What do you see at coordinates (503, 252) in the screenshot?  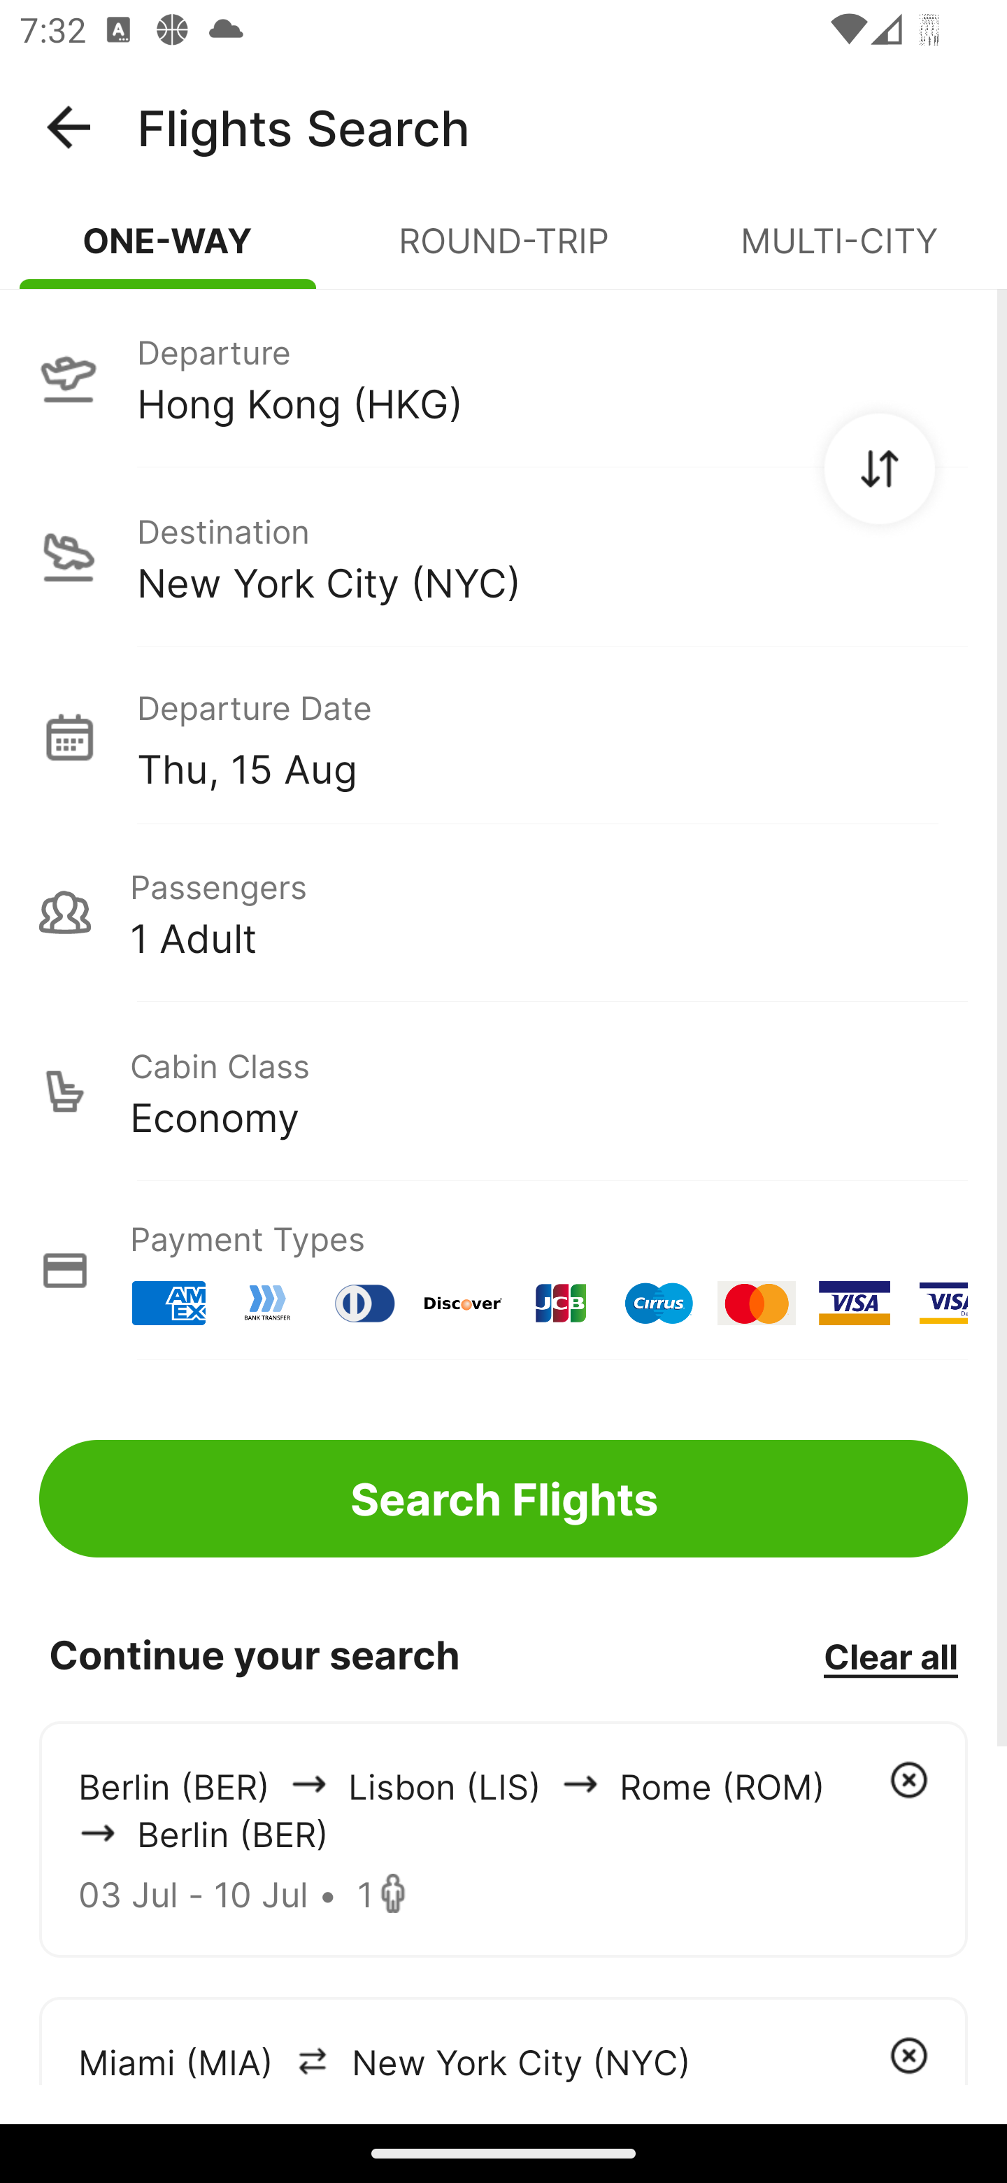 I see `ROUND-TRIP` at bounding box center [503, 252].